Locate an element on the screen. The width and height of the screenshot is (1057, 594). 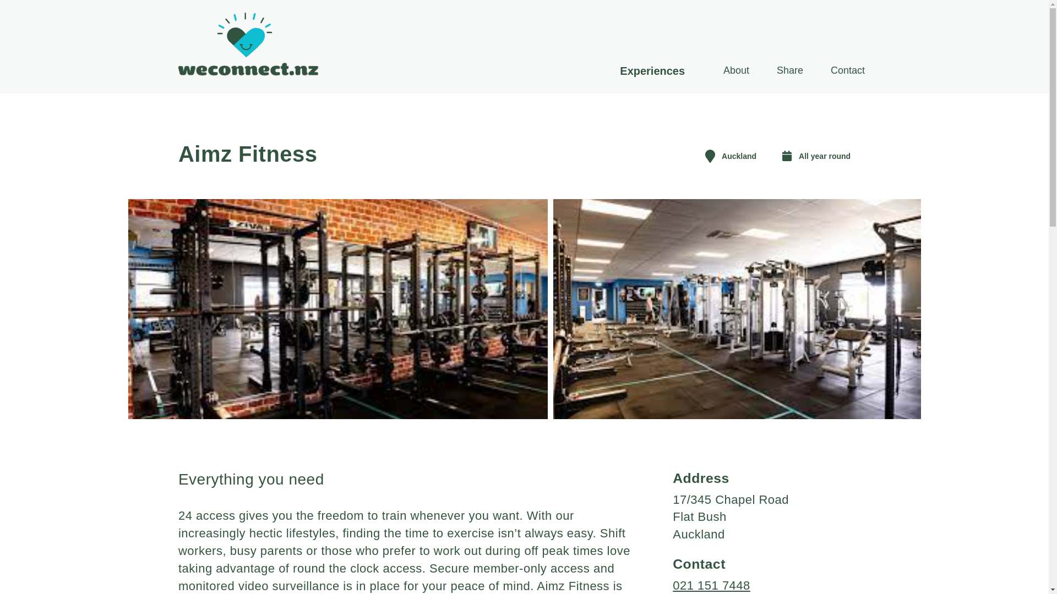
Share is located at coordinates (789, 70).